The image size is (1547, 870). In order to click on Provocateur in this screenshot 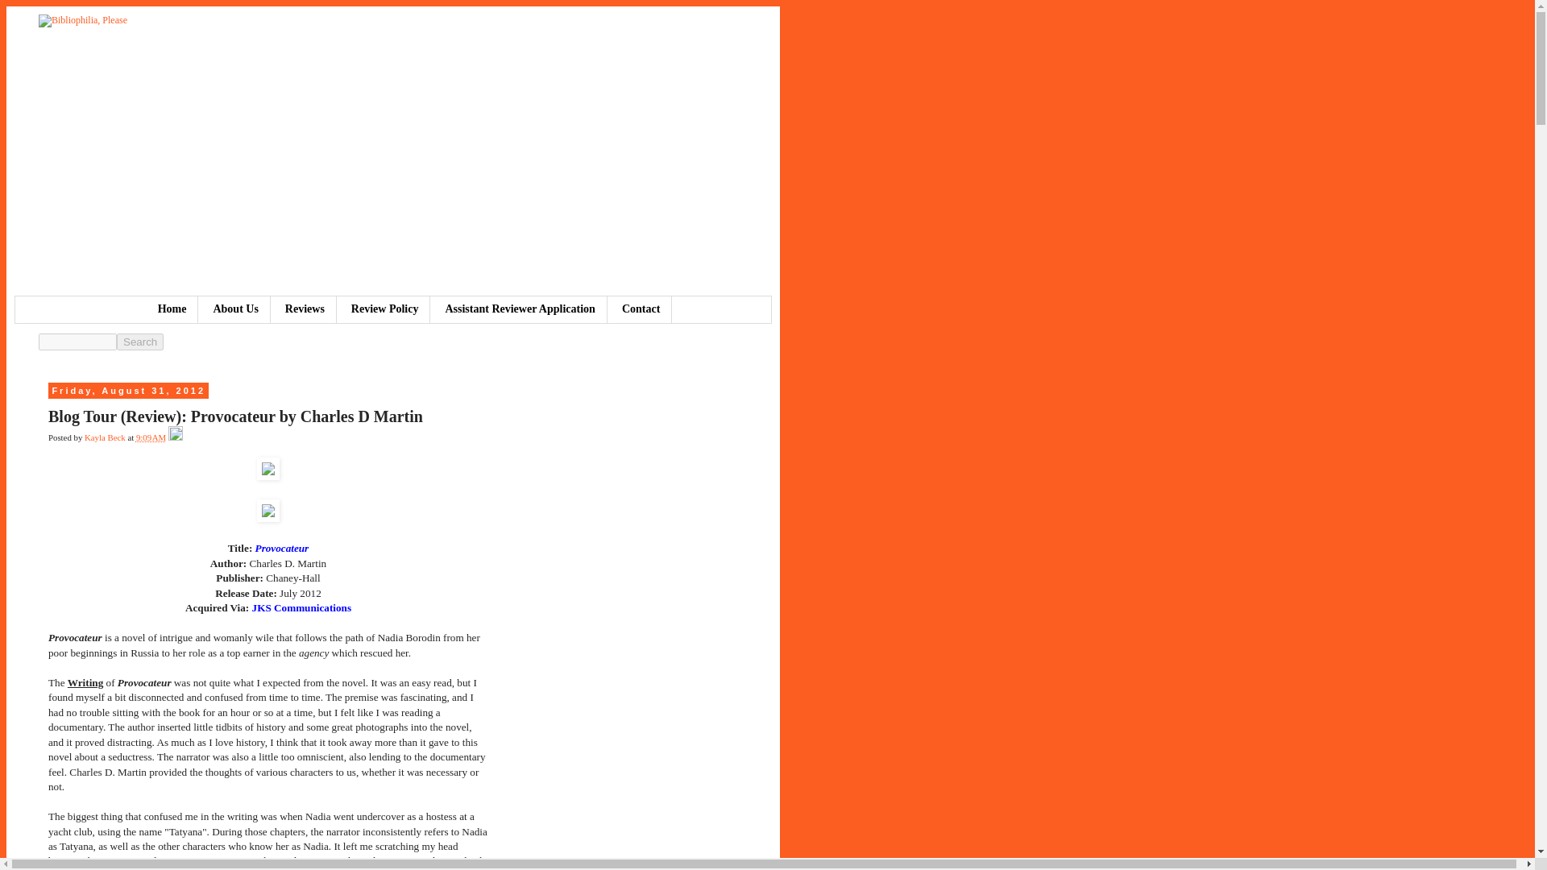, I will do `click(282, 548)`.